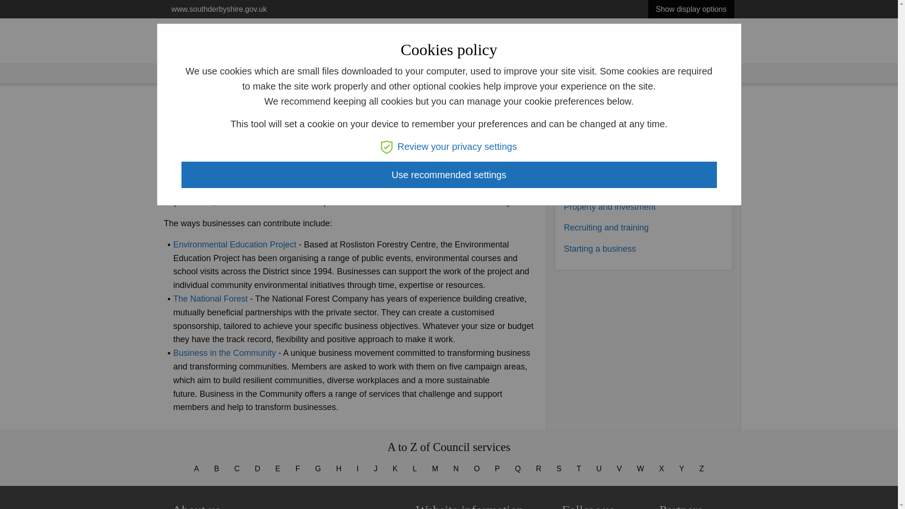 This screenshot has width=905, height=509. Describe the element at coordinates (609, 206) in the screenshot. I see `Property and investment` at that location.